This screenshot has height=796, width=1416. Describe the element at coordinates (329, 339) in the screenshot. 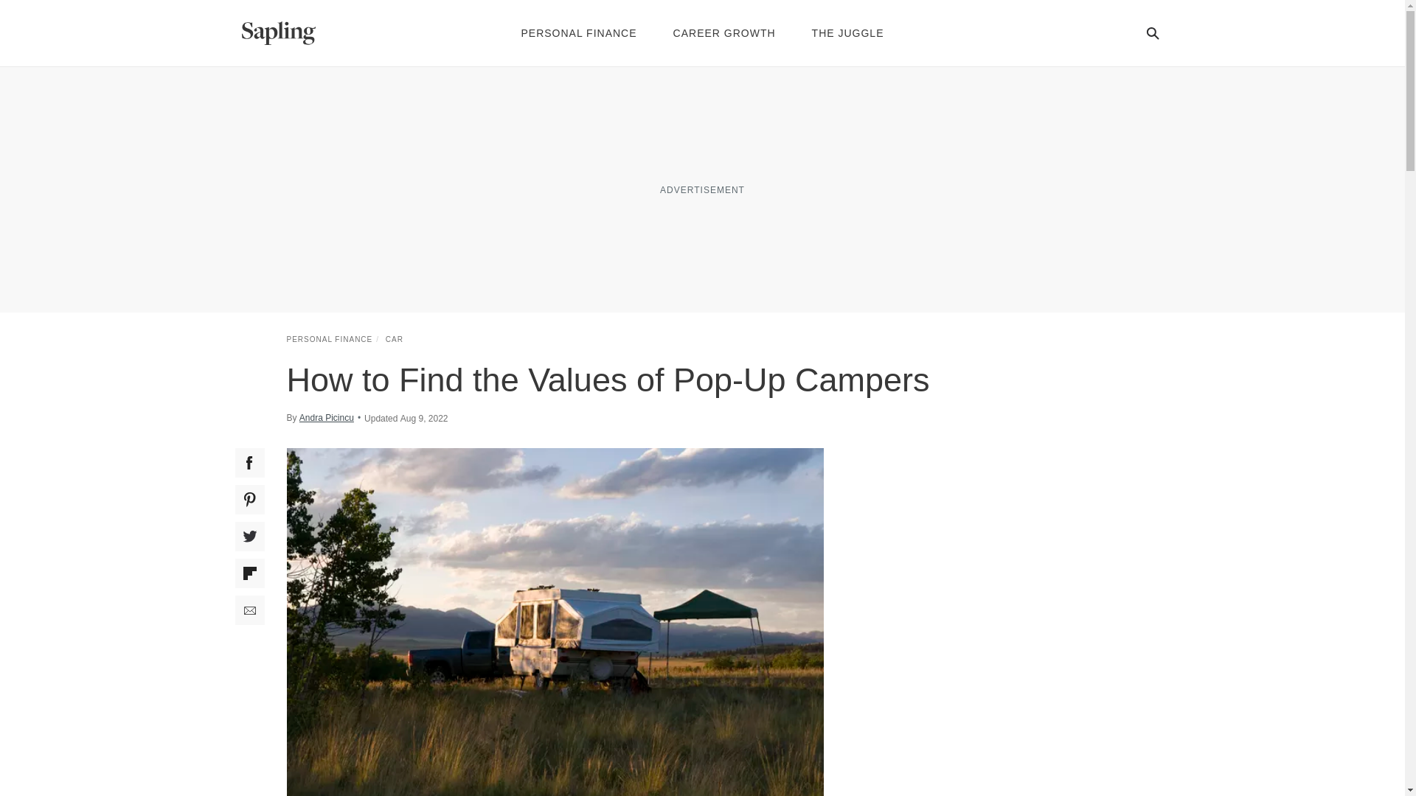

I see `PERSONAL FINANCE` at that location.